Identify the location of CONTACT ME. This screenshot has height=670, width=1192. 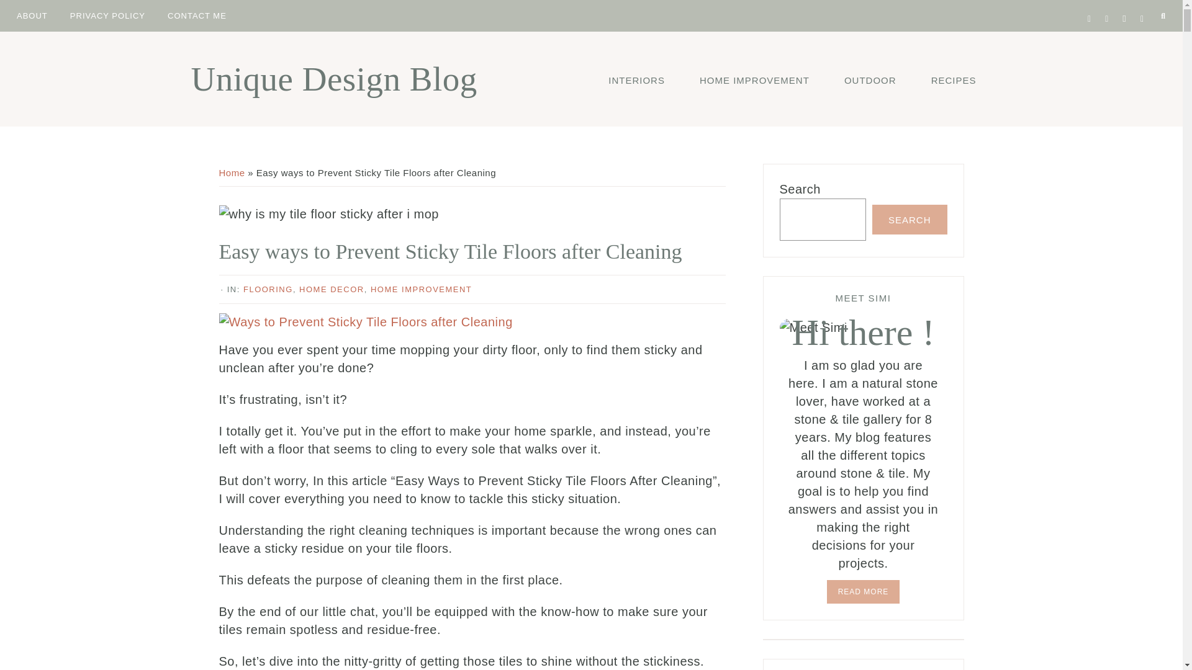
(197, 15).